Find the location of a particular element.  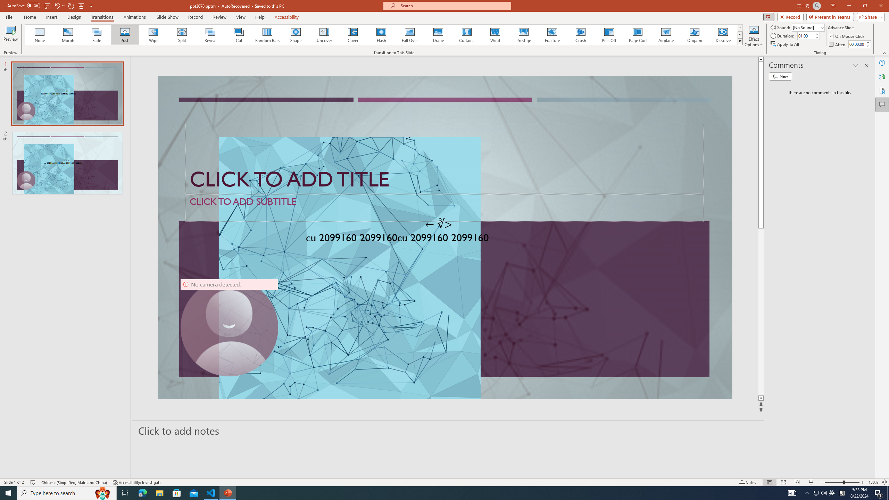

Split is located at coordinates (182, 35).